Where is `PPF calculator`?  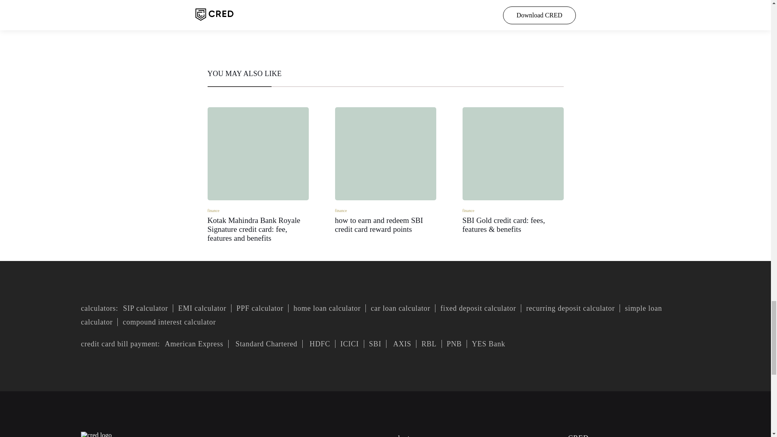 PPF calculator is located at coordinates (260, 308).